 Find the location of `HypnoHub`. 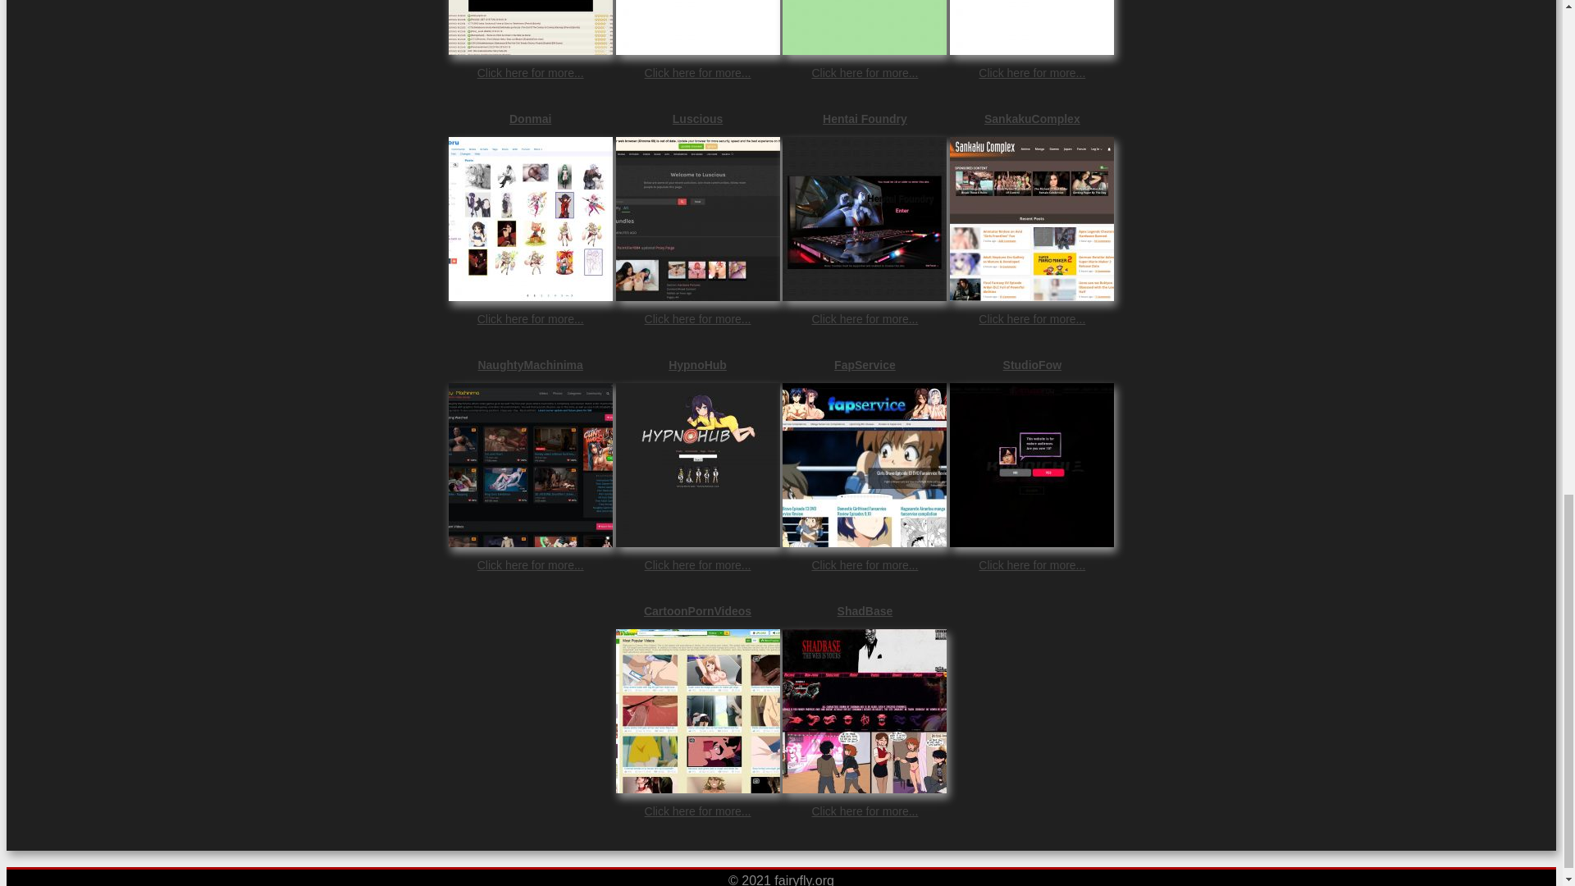

HypnoHub is located at coordinates (697, 364).